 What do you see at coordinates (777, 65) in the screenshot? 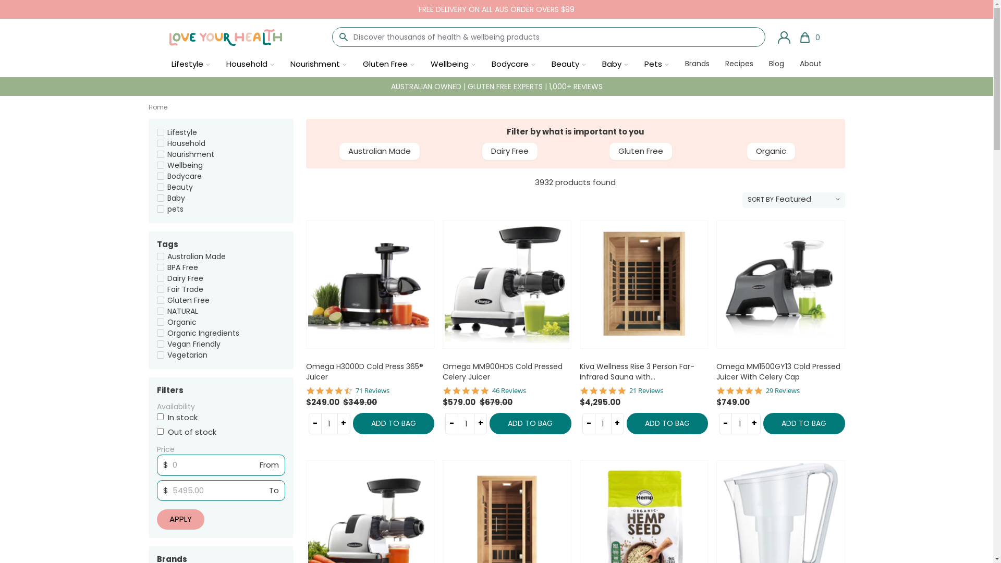
I see `Blog` at bounding box center [777, 65].